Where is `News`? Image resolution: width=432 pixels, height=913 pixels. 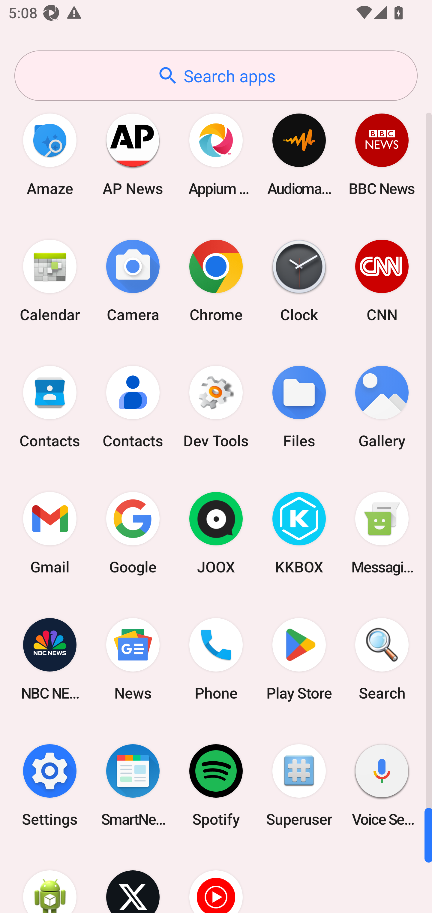 News is located at coordinates (133, 659).